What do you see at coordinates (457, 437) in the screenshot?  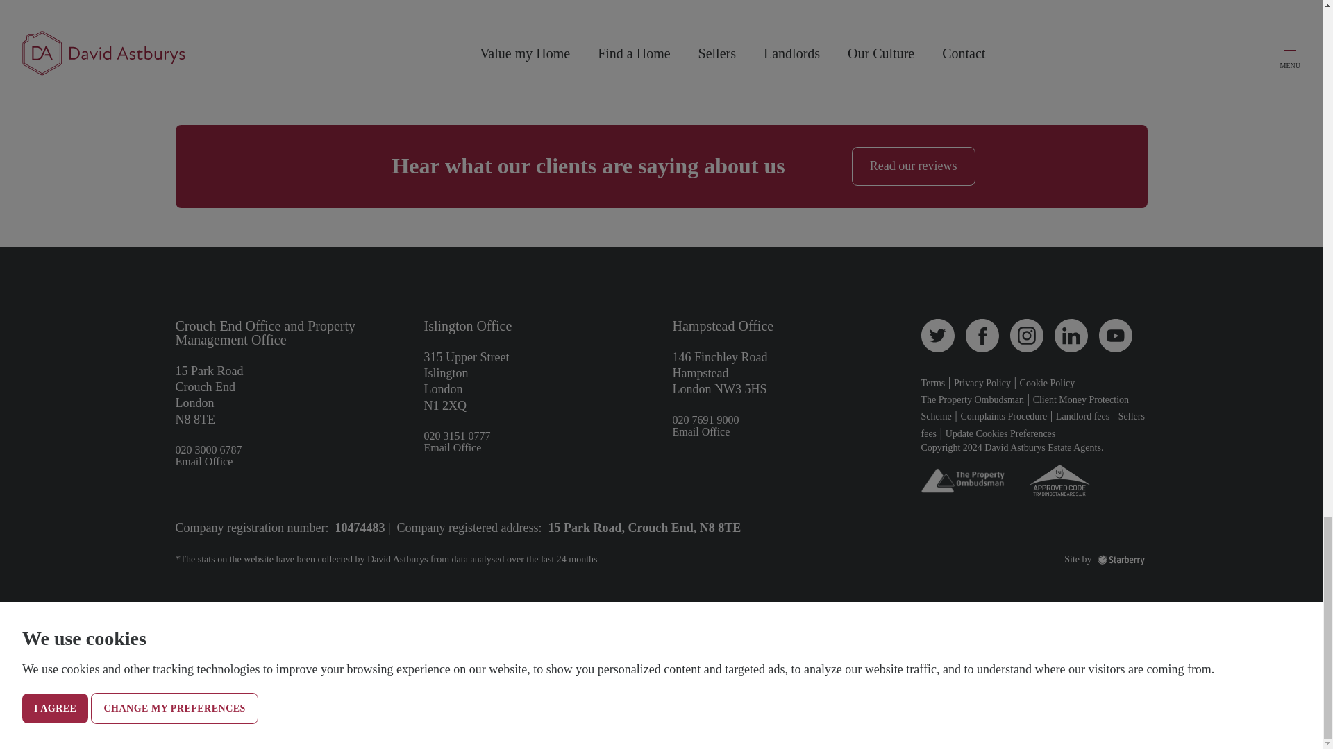 I see `020 3151 0777` at bounding box center [457, 437].